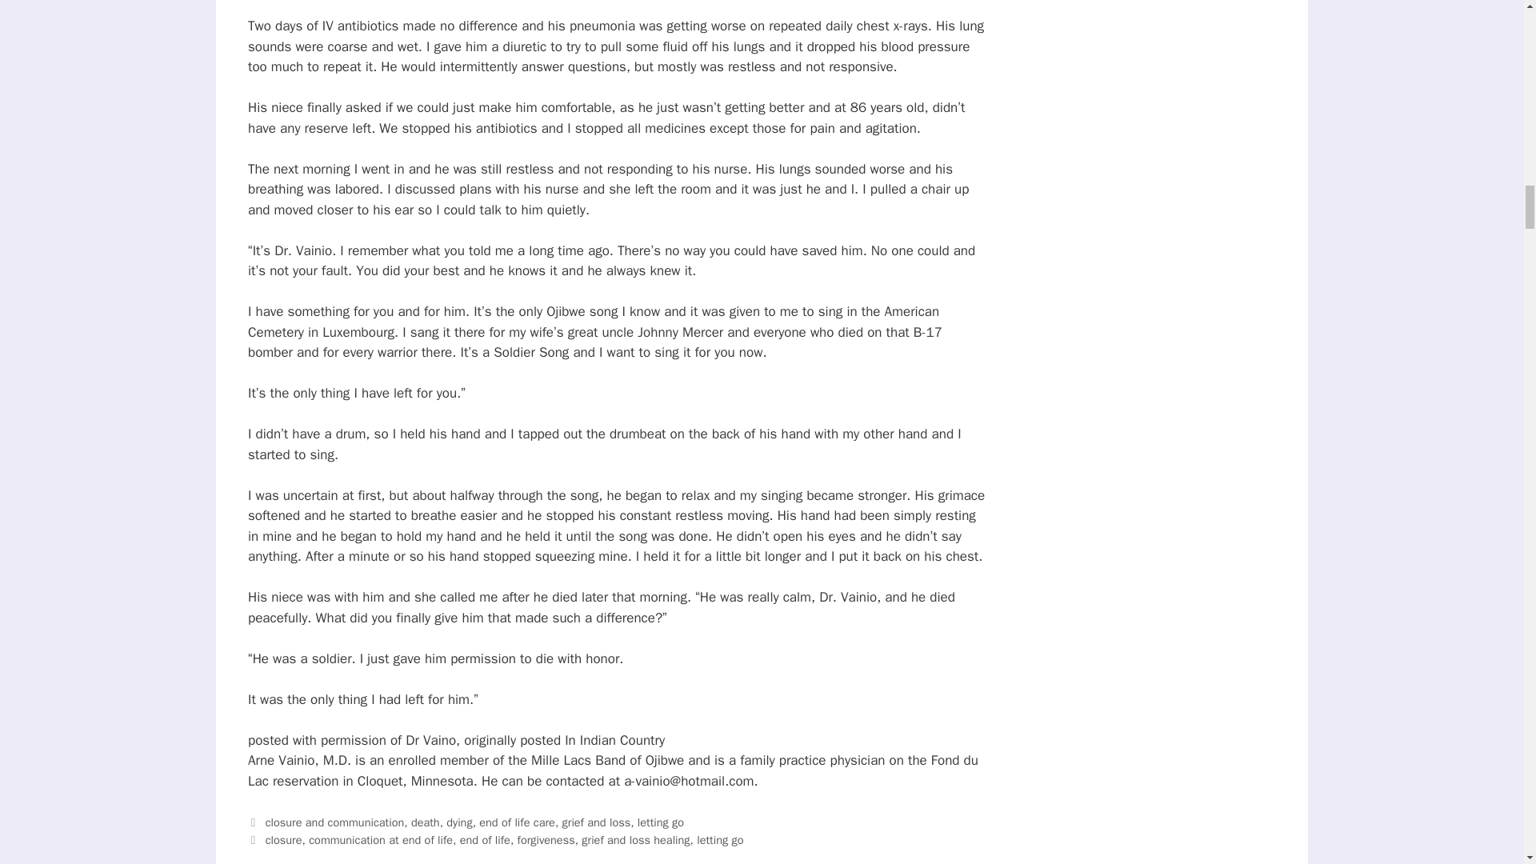  What do you see at coordinates (426, 822) in the screenshot?
I see `death` at bounding box center [426, 822].